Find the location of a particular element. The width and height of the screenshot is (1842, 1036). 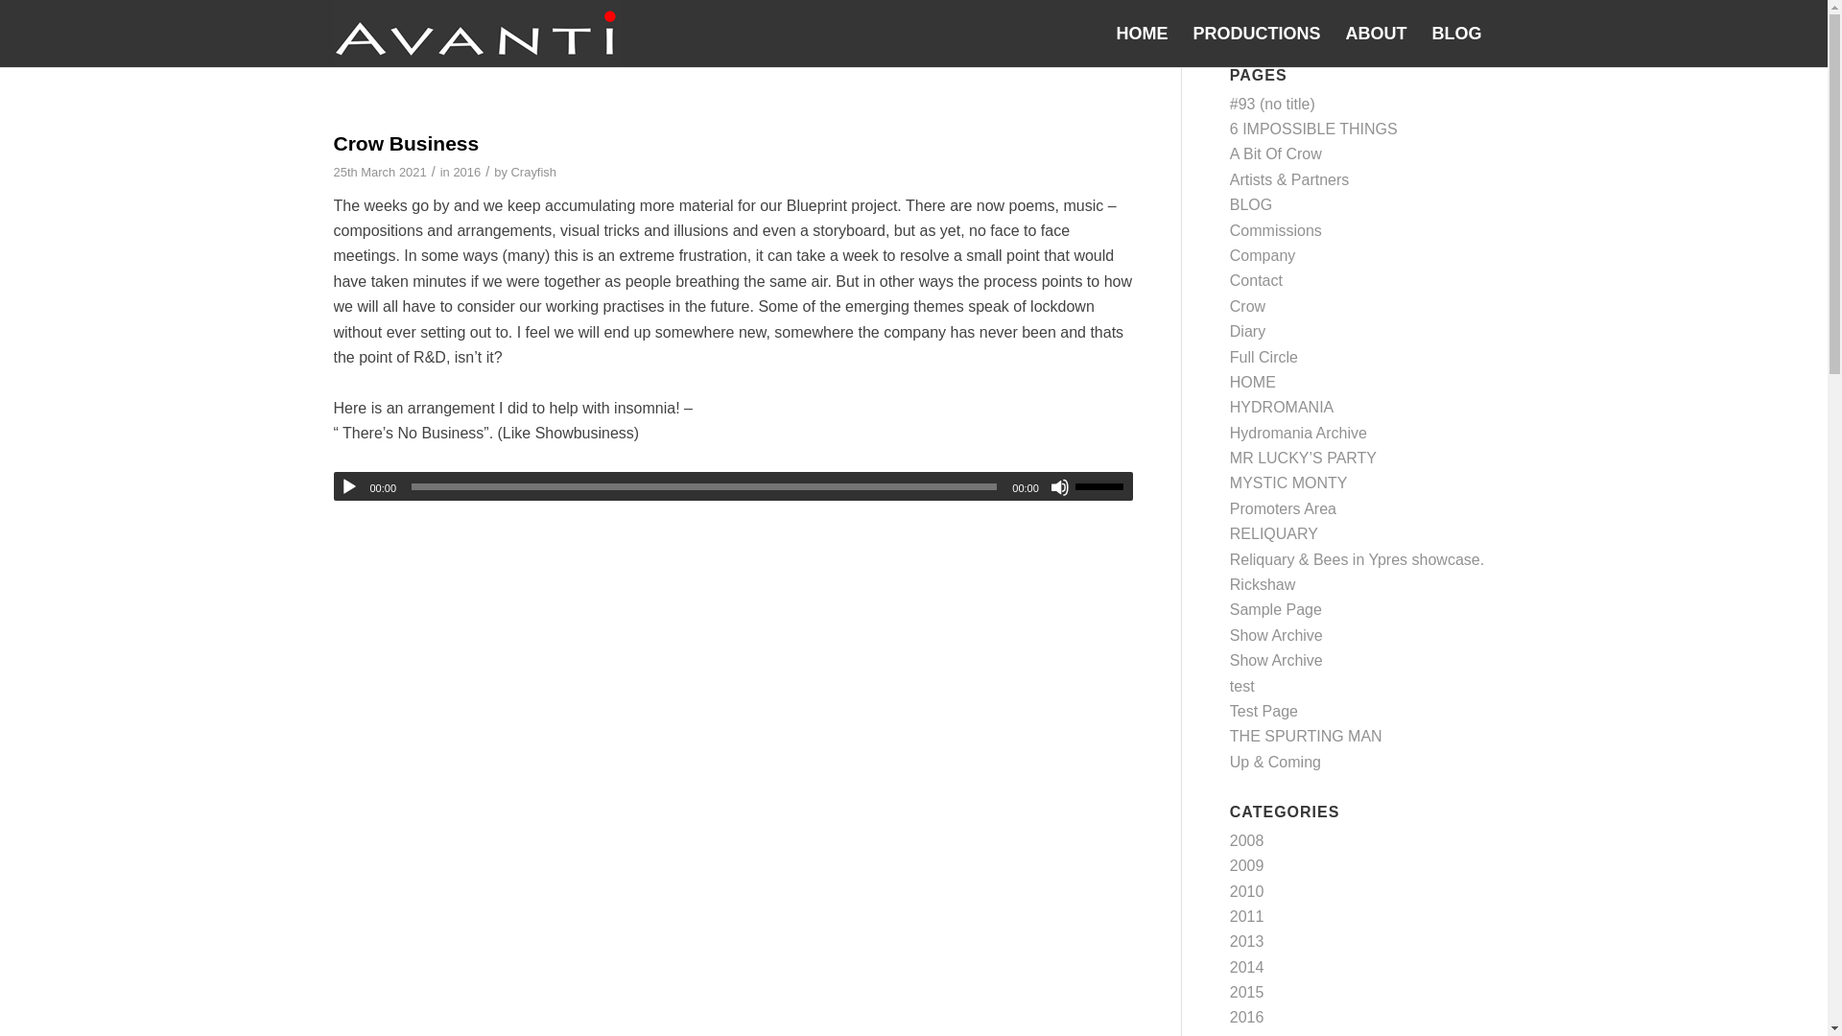

Posts by Crayfish is located at coordinates (534, 171).